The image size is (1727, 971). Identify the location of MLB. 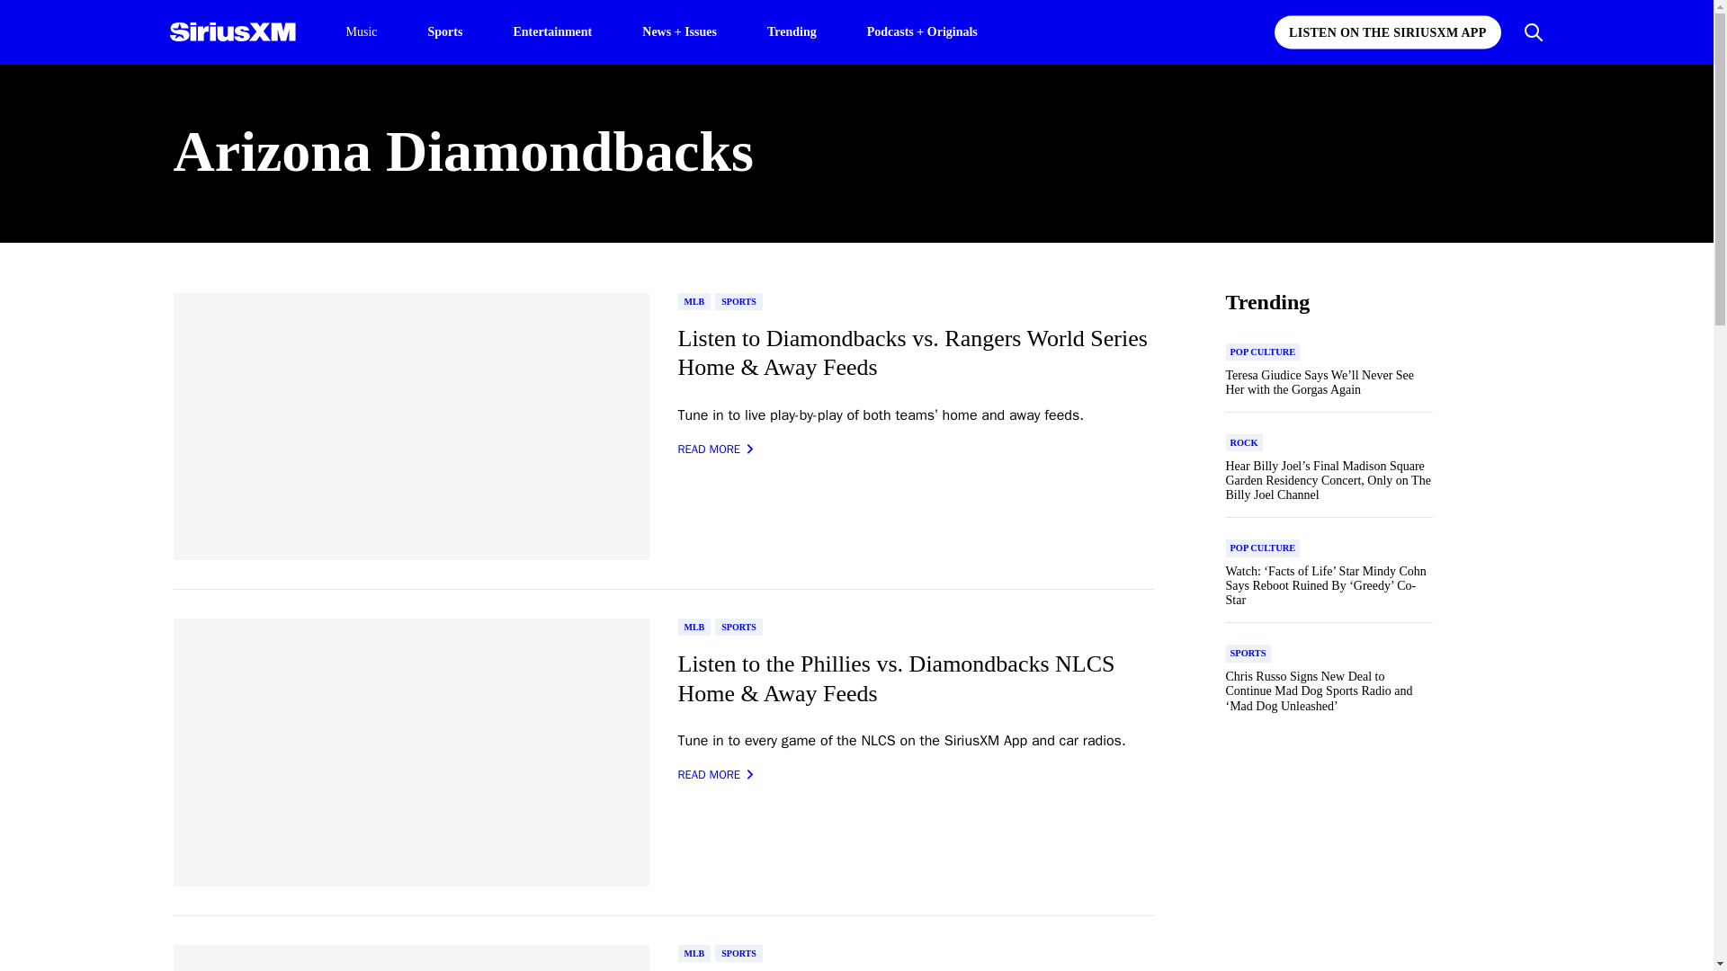
(694, 953).